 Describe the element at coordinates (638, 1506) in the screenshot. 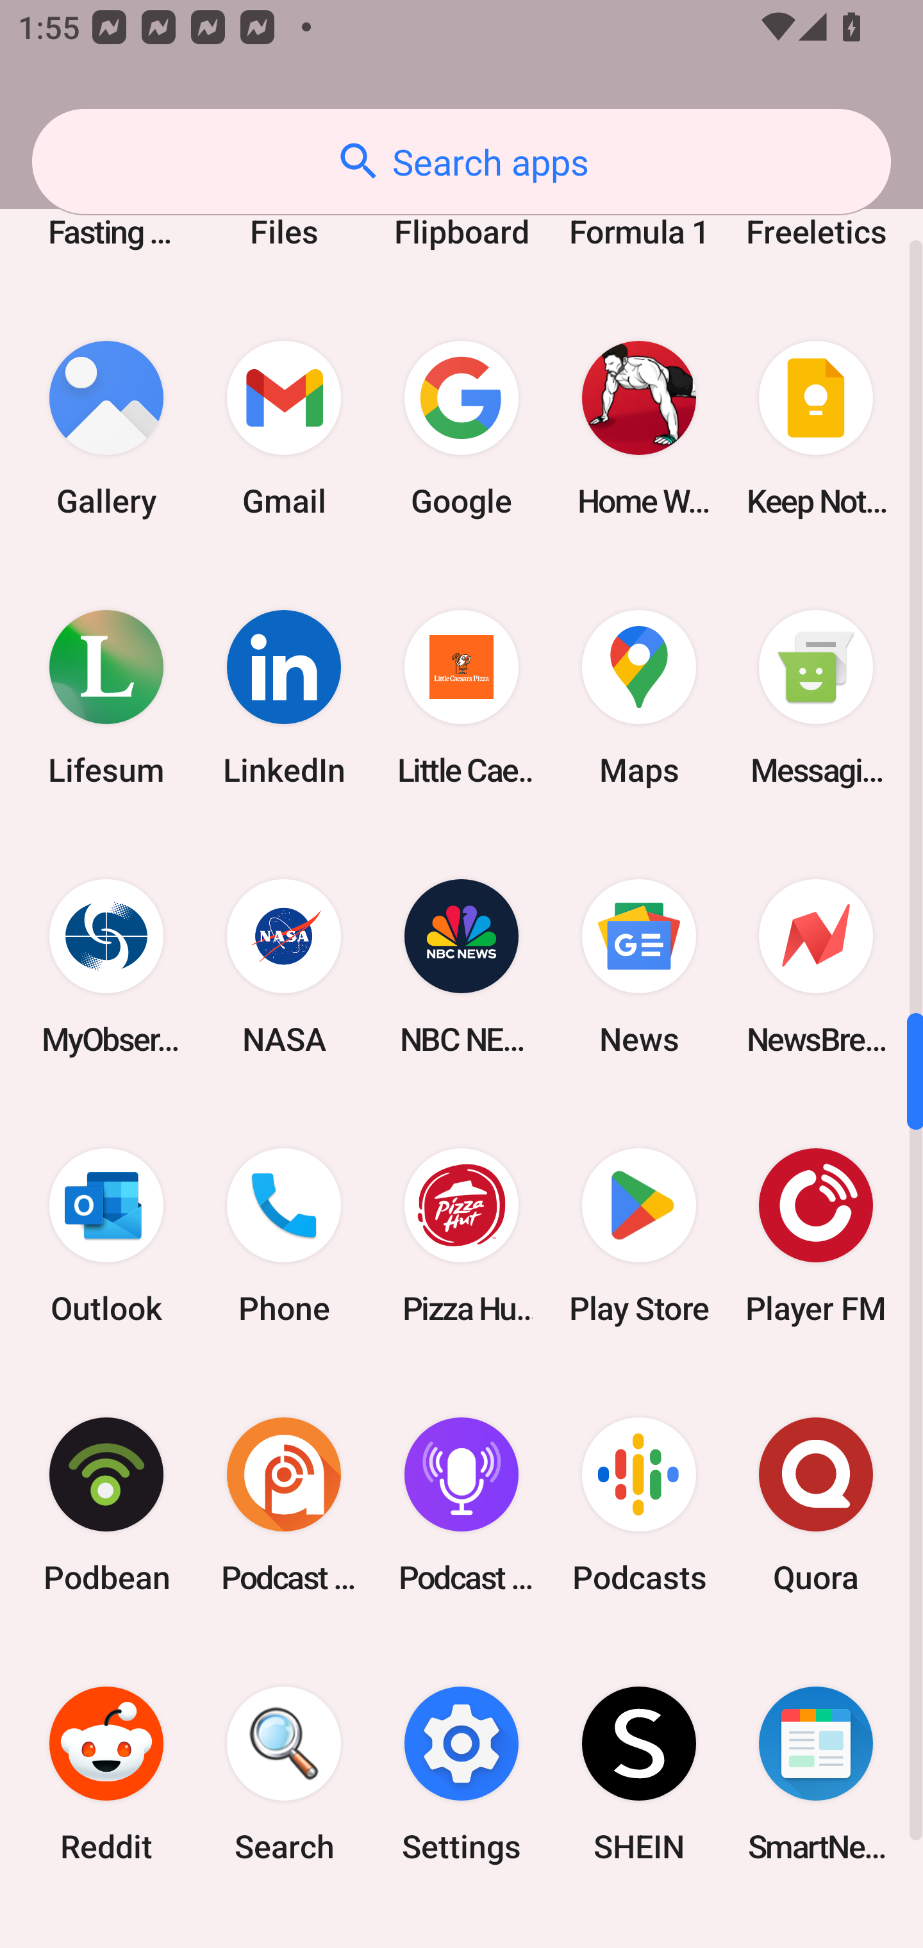

I see `Podcasts` at that location.